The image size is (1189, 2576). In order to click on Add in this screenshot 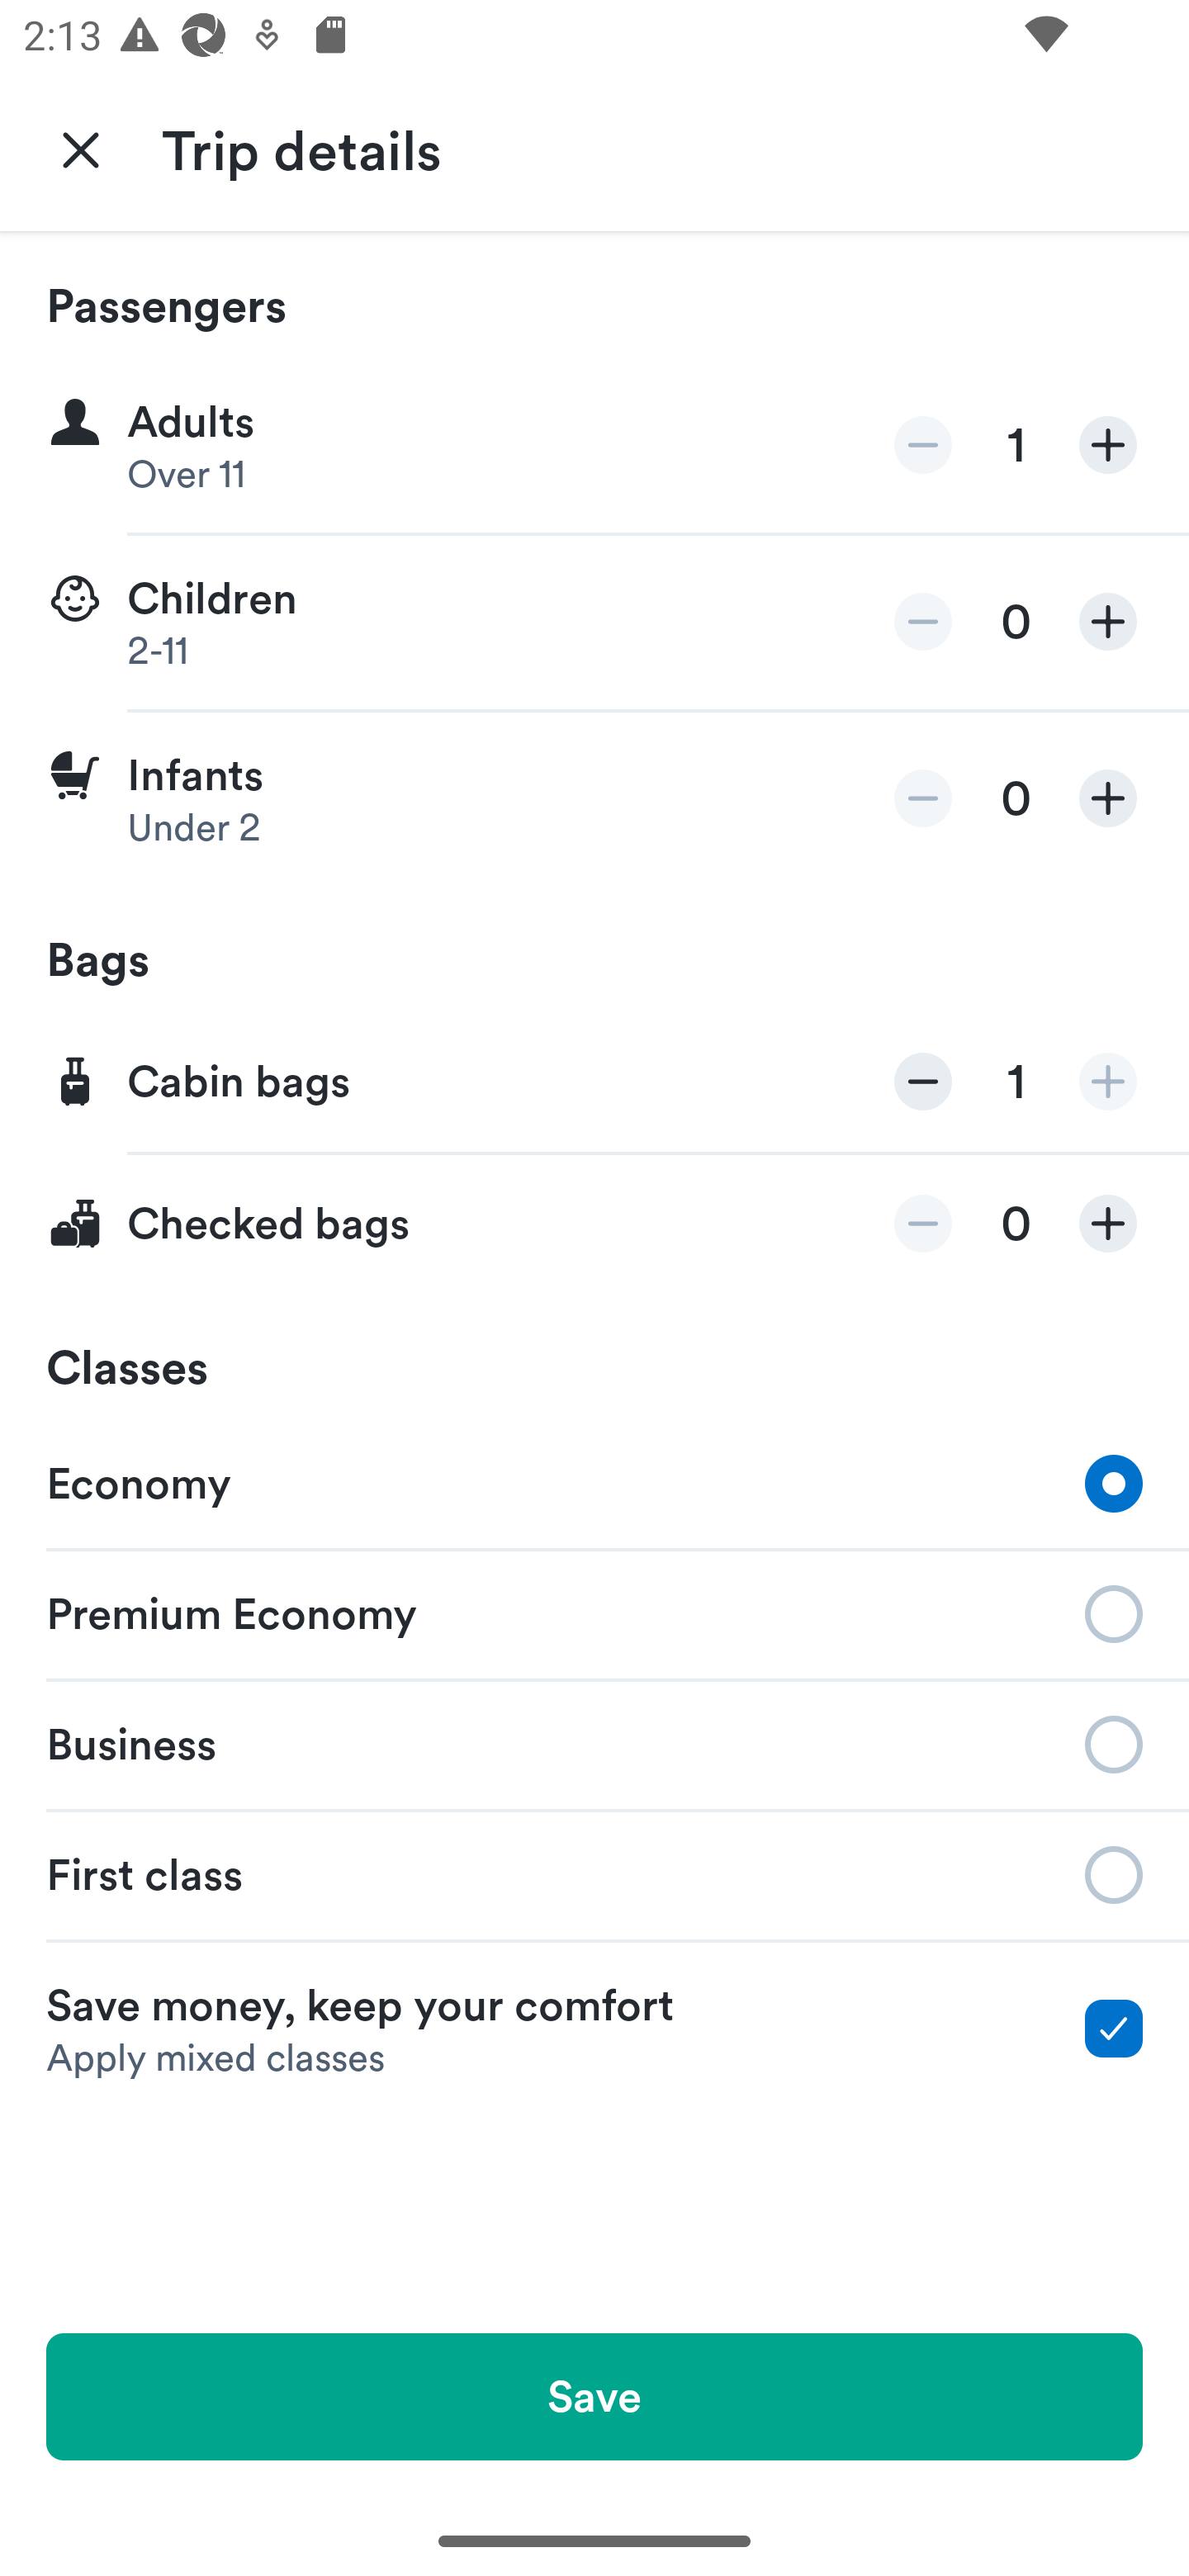, I will do `click(1108, 1082)`.